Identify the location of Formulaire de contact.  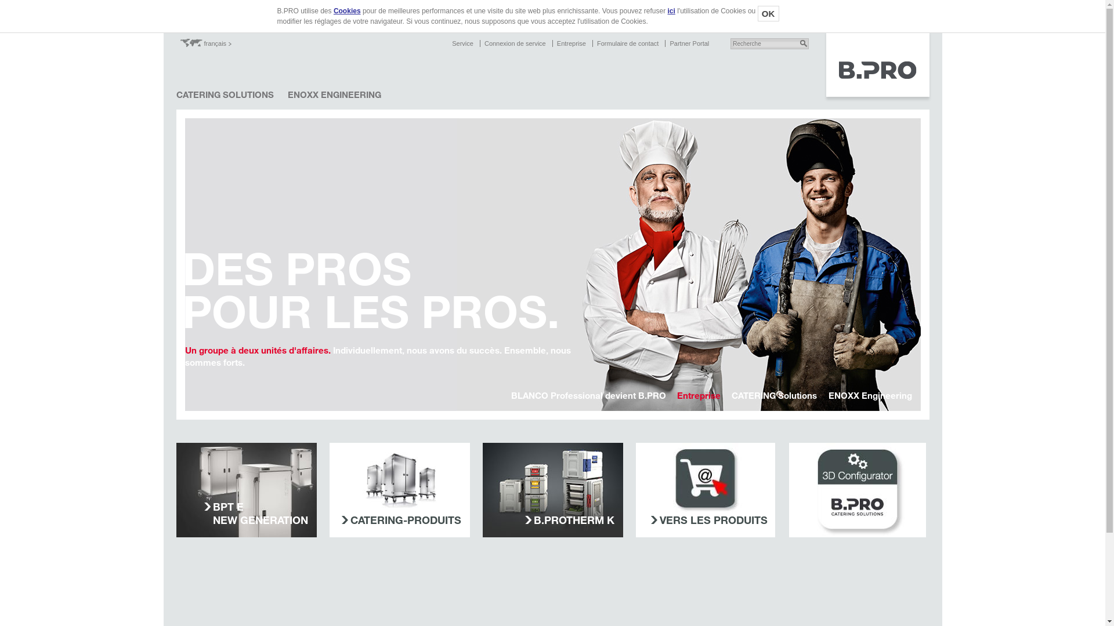
(628, 43).